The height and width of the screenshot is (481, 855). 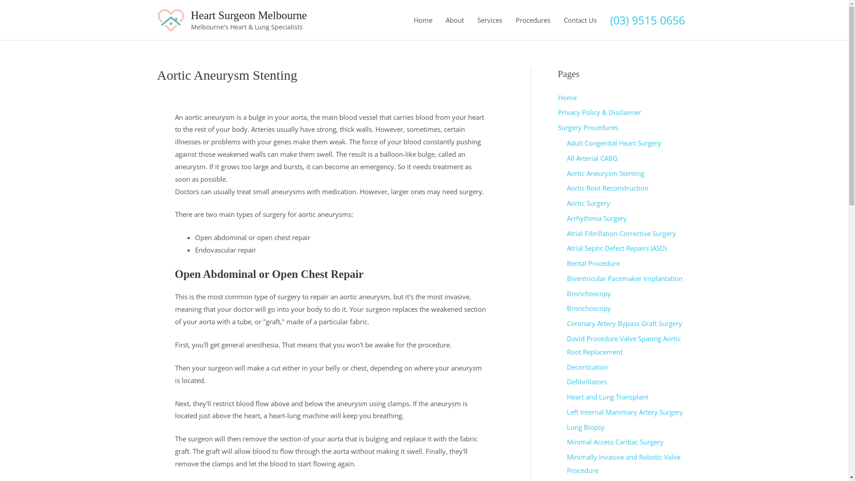 What do you see at coordinates (599, 112) in the screenshot?
I see `Privacy Policy & Disclaimer` at bounding box center [599, 112].